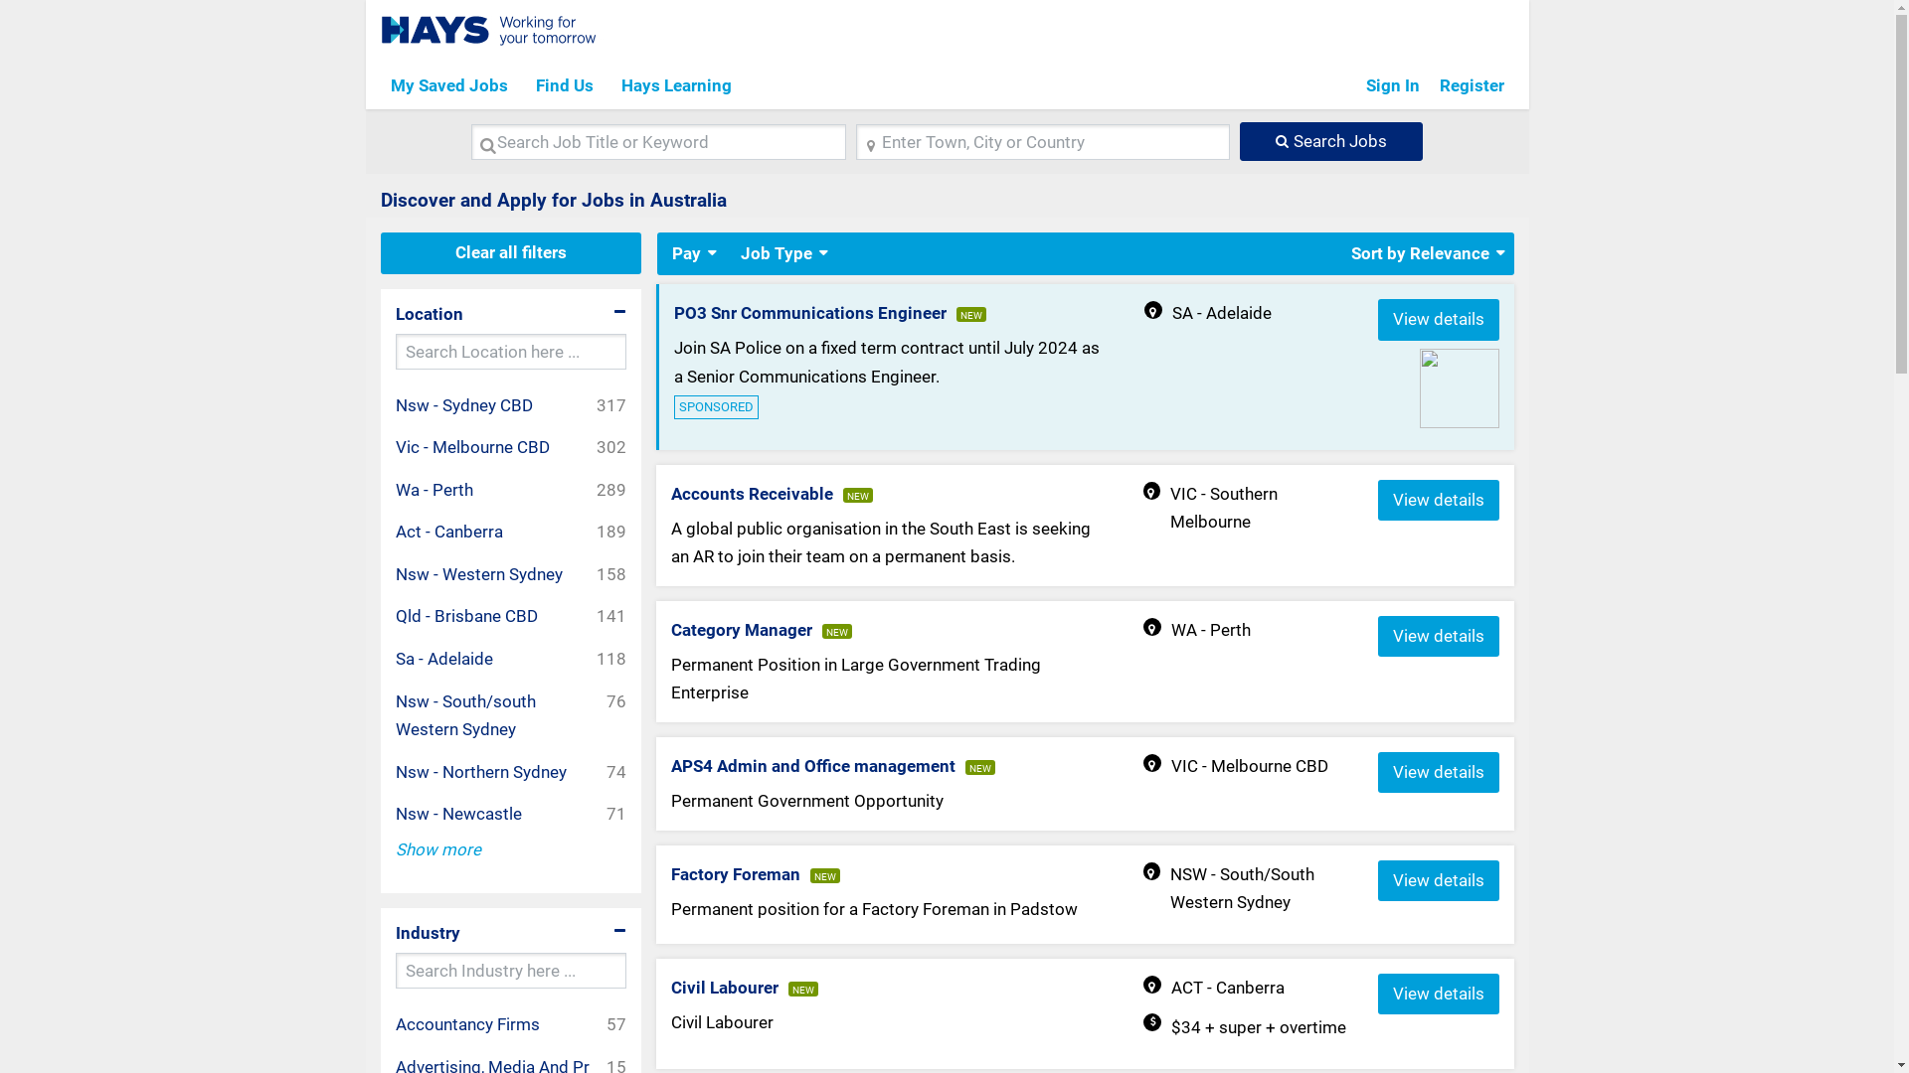 The image size is (1909, 1073). I want to click on Nsw - South/south Western Sydney, so click(501, 715).